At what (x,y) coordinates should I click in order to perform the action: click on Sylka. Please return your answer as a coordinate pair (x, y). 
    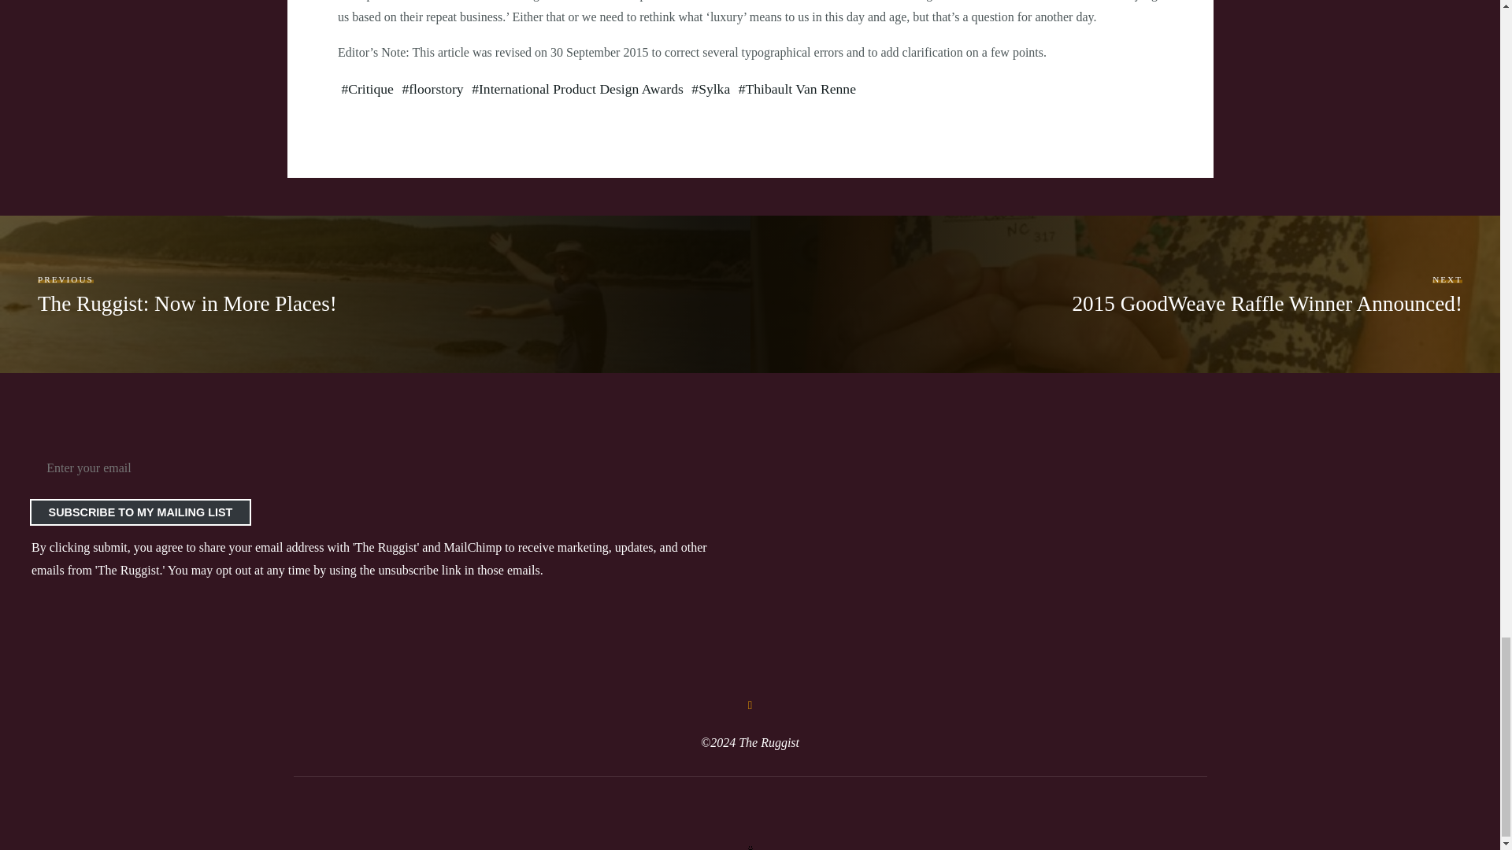
    Looking at the image, I should click on (714, 88).